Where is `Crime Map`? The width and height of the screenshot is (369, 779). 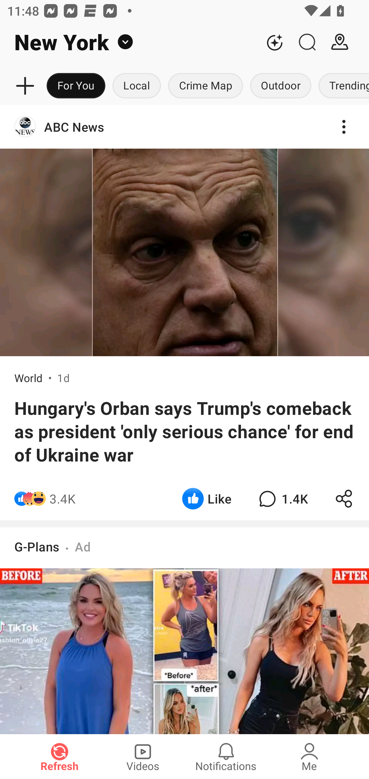
Crime Map is located at coordinates (206, 86).